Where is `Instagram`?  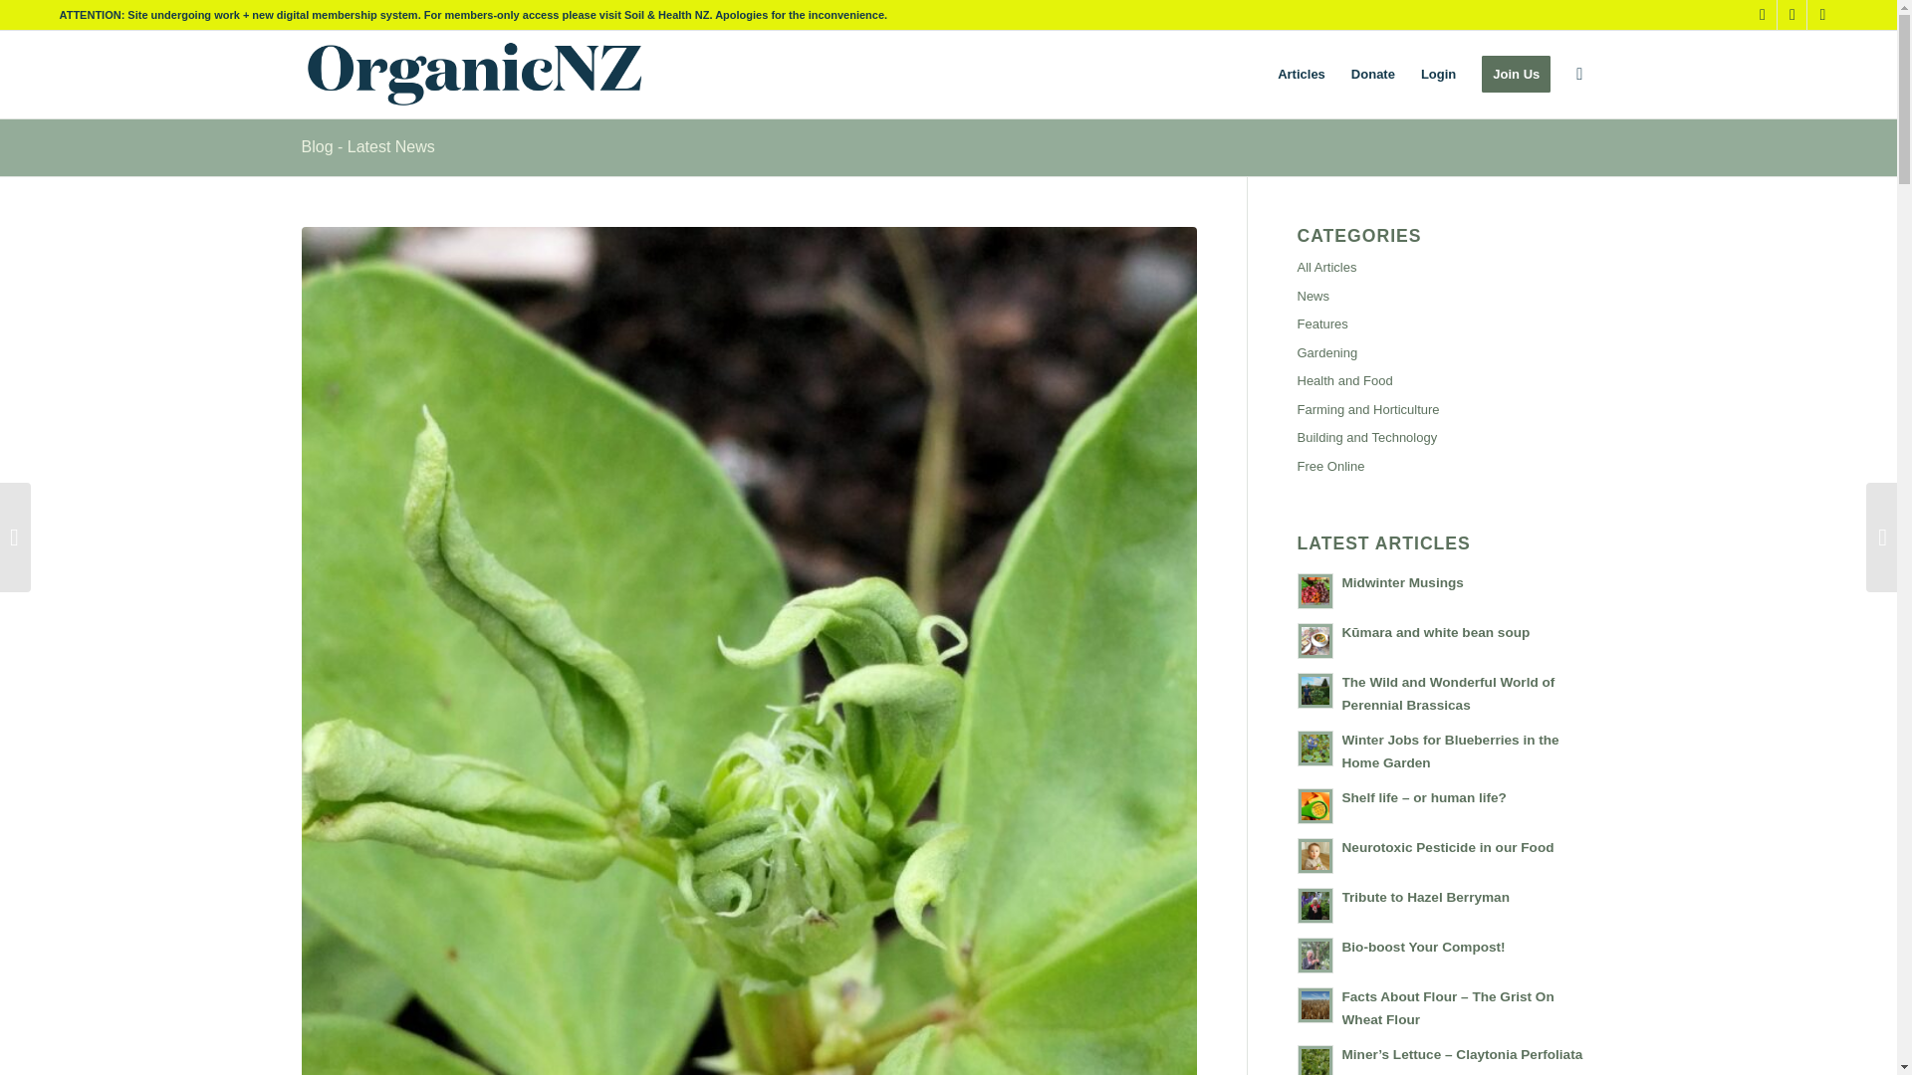
Instagram is located at coordinates (1792, 15).